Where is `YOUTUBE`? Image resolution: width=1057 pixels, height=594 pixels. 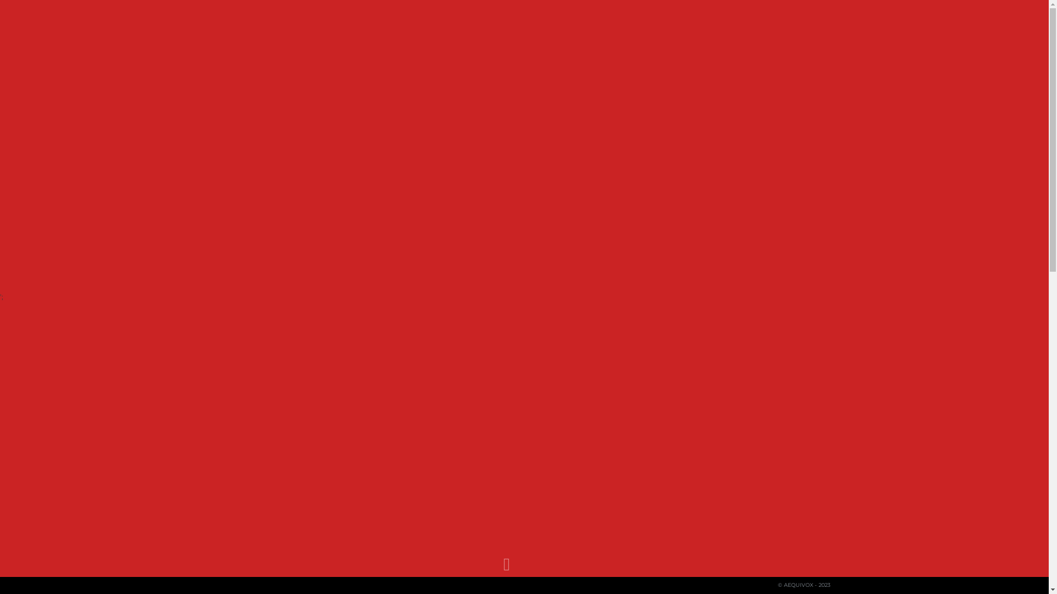 YOUTUBE is located at coordinates (240, 585).